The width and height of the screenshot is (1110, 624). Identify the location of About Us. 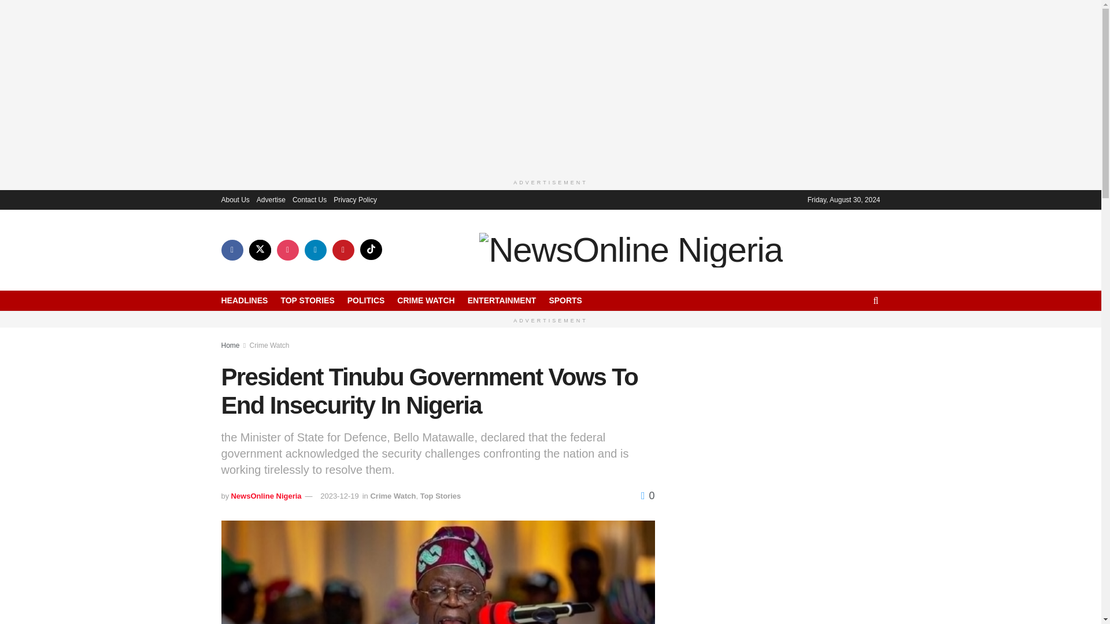
(235, 199).